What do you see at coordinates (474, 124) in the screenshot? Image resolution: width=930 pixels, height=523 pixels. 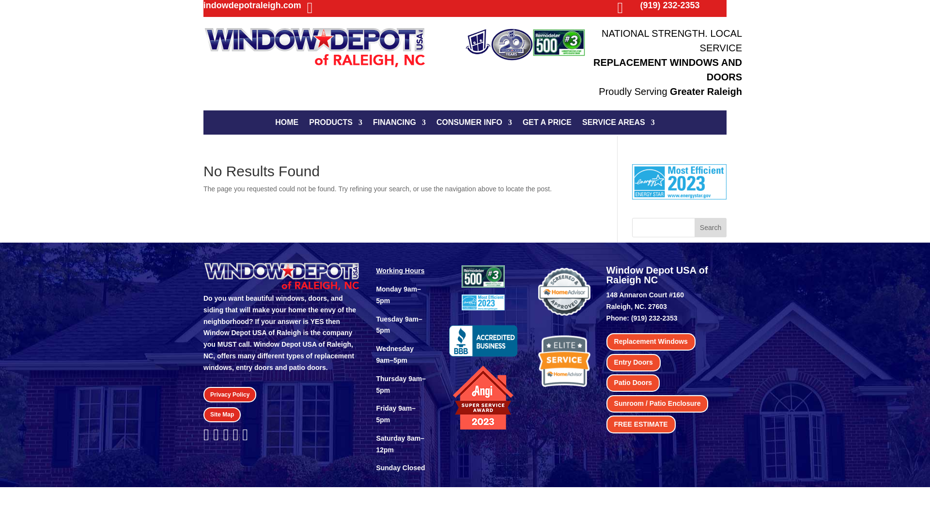 I see `CONSUMER INFO` at bounding box center [474, 124].